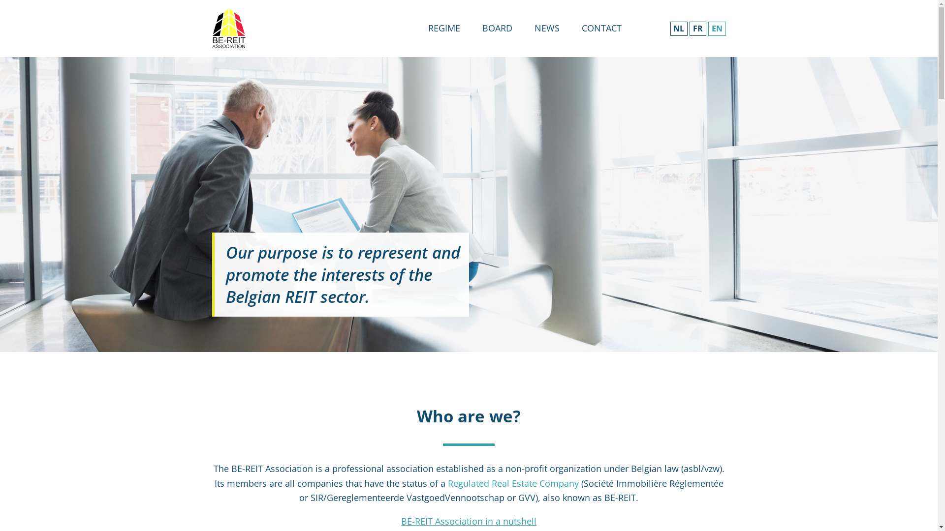  Describe the element at coordinates (698, 29) in the screenshot. I see `FR` at that location.